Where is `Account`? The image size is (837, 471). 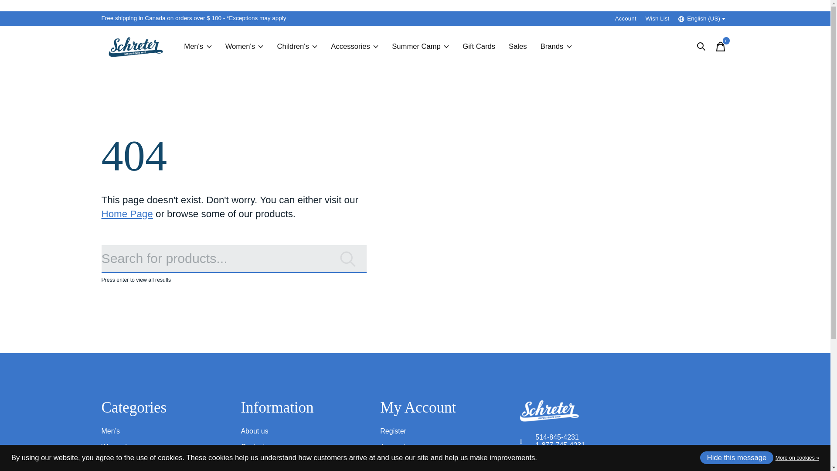 Account is located at coordinates (625, 18).